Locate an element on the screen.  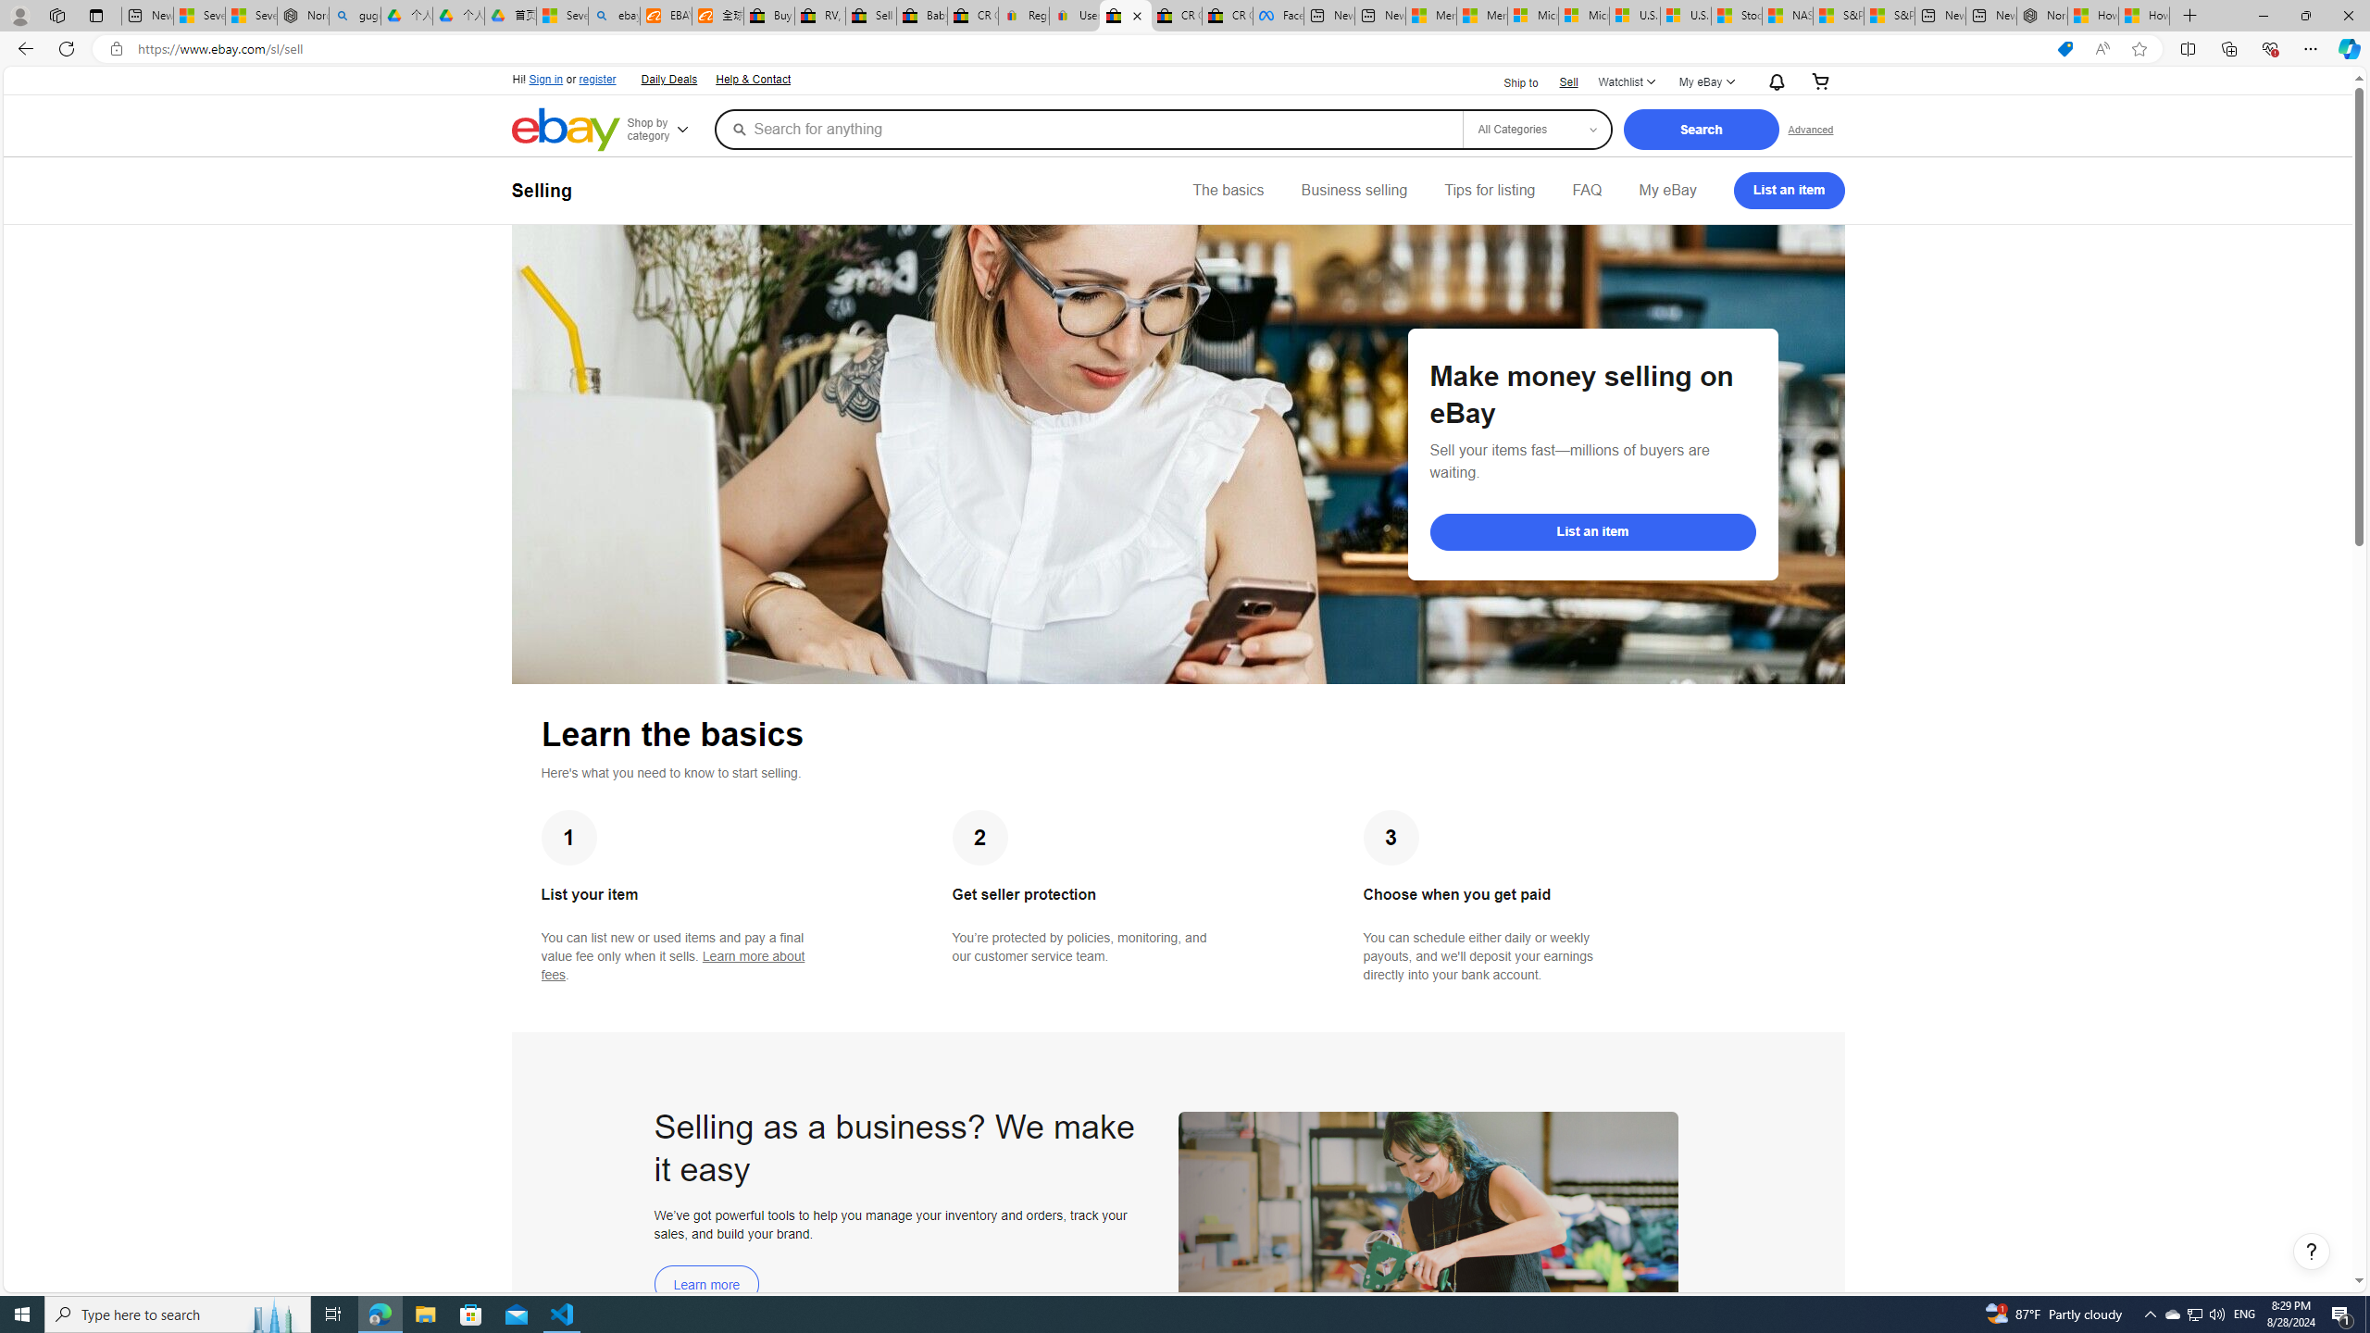
Ship to is located at coordinates (1509, 81).